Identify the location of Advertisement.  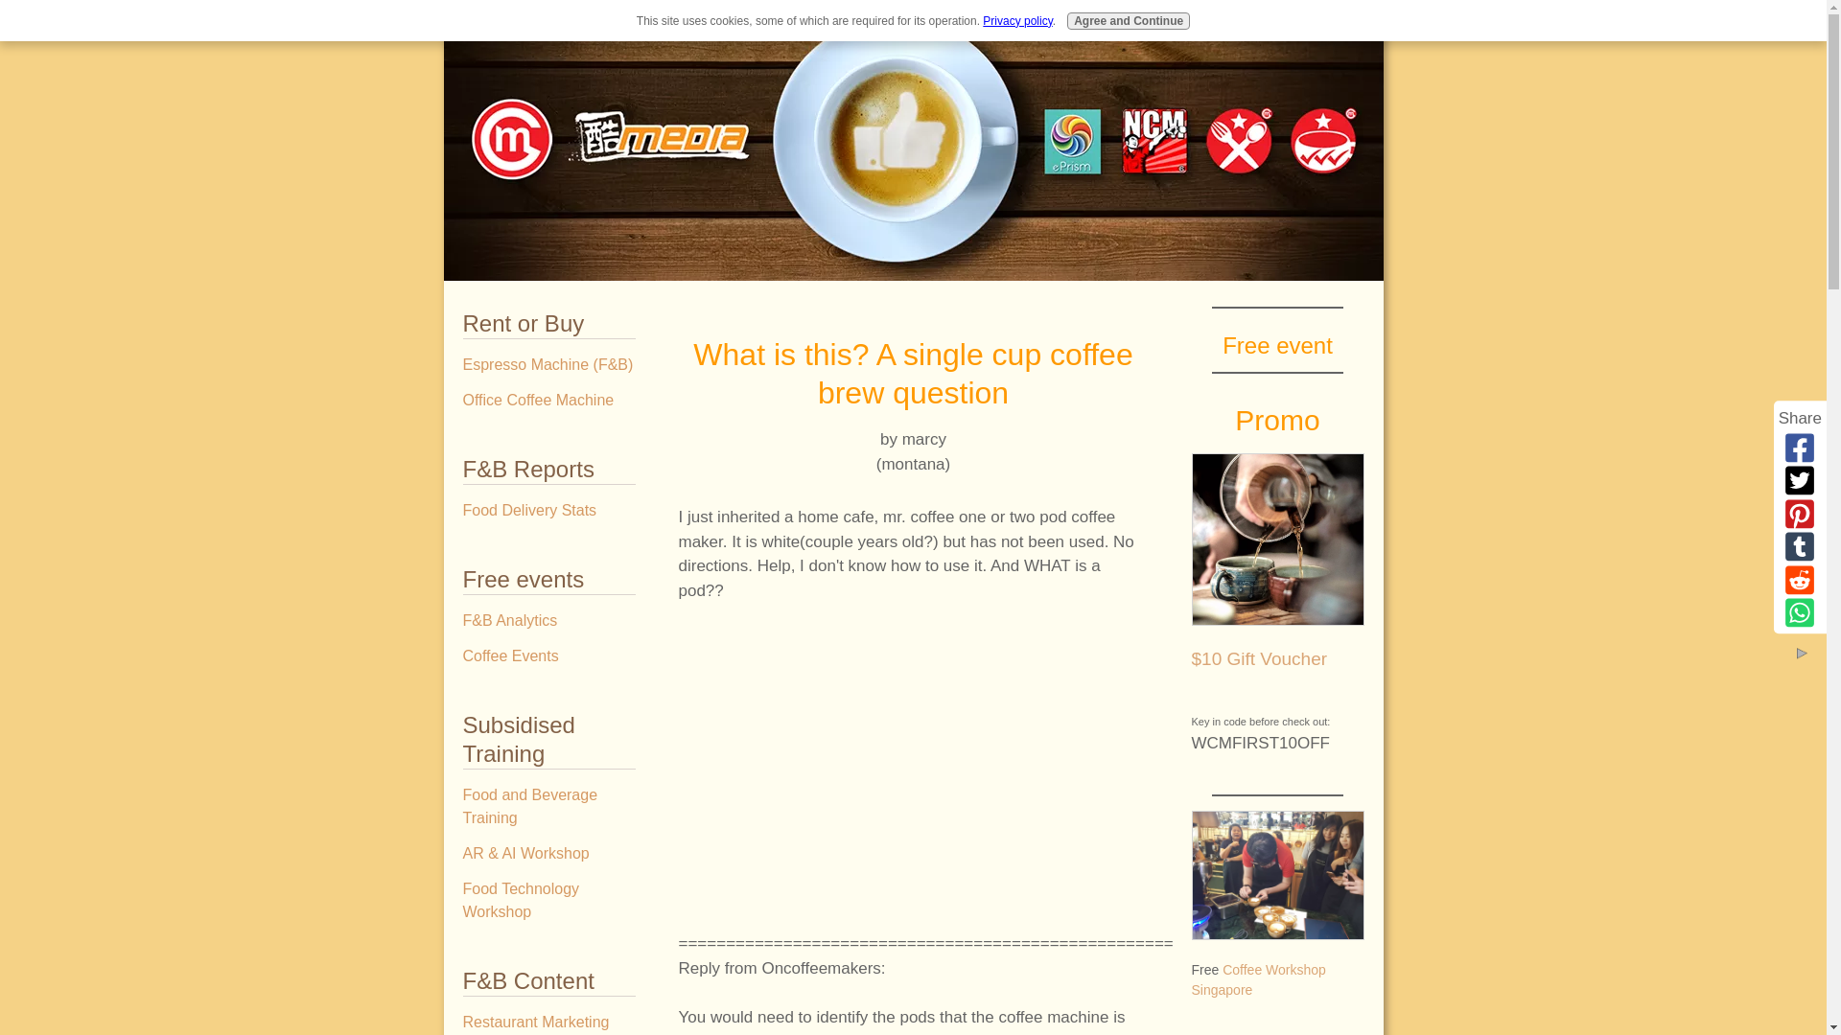
(912, 790).